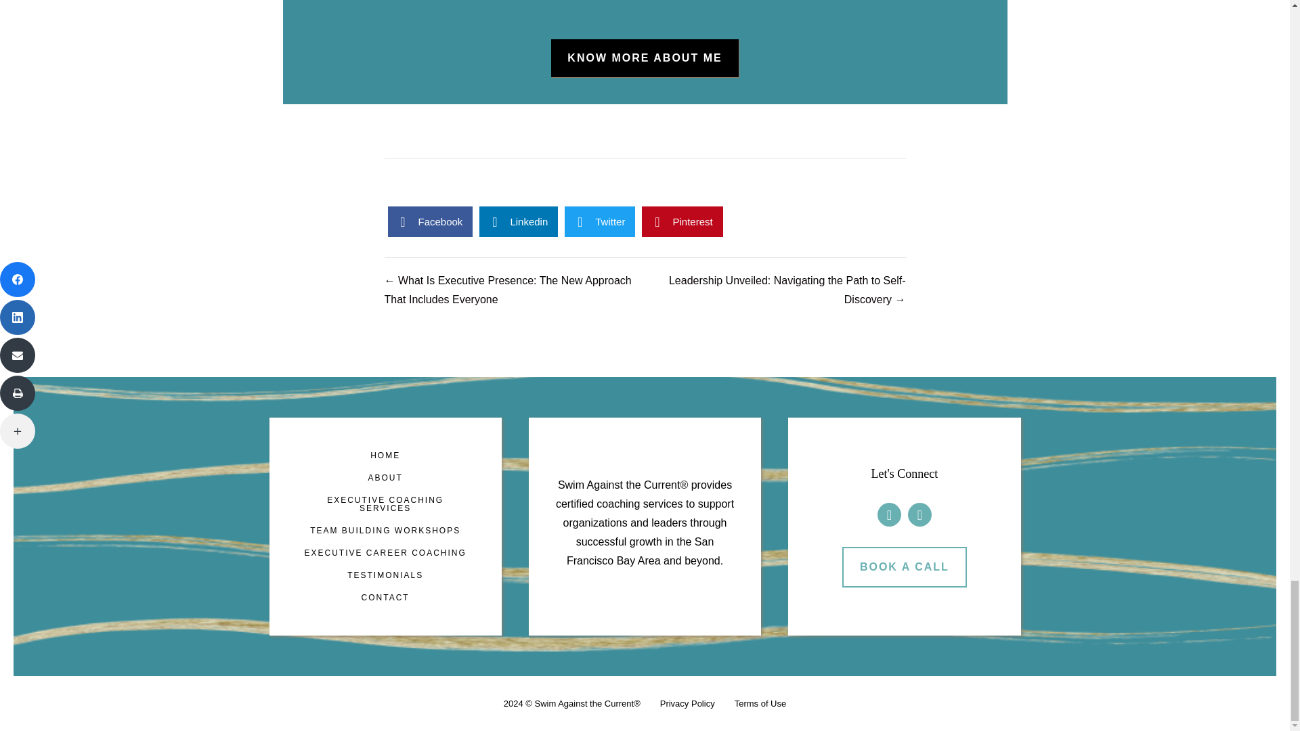  What do you see at coordinates (919, 514) in the screenshot?
I see `Facebook` at bounding box center [919, 514].